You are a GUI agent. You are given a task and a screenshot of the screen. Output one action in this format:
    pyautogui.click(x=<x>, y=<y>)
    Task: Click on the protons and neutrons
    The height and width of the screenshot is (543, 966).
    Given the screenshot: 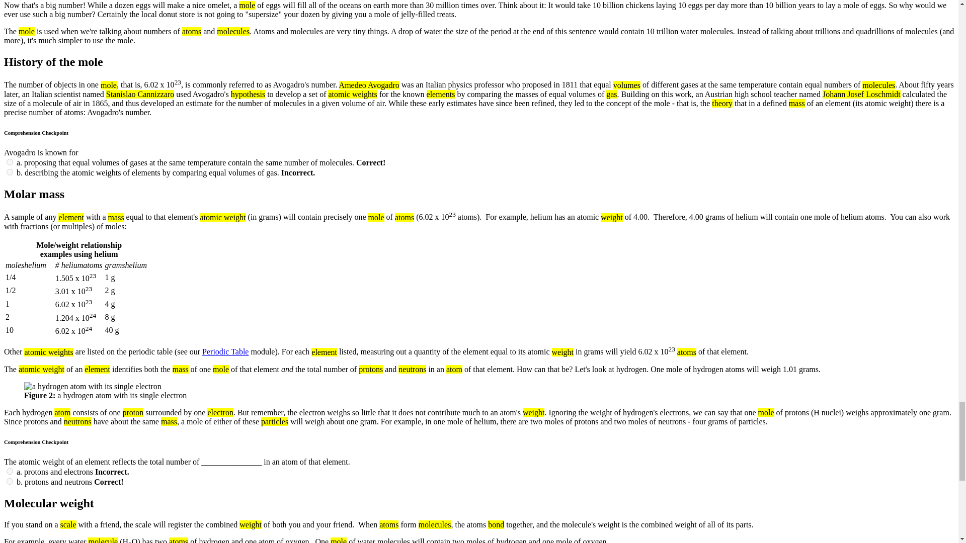 What is the action you would take?
    pyautogui.click(x=10, y=482)
    